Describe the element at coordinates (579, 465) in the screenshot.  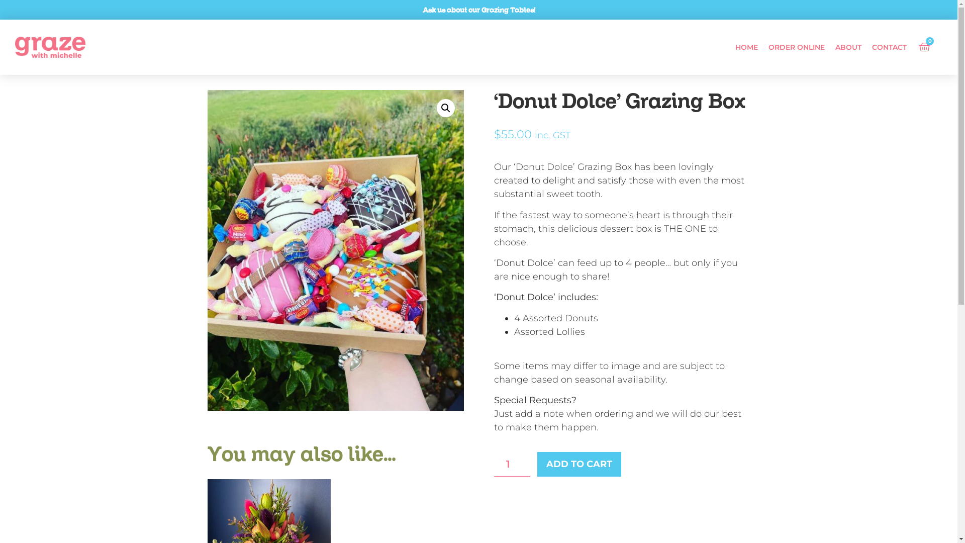
I see `ADD TO CART` at that location.